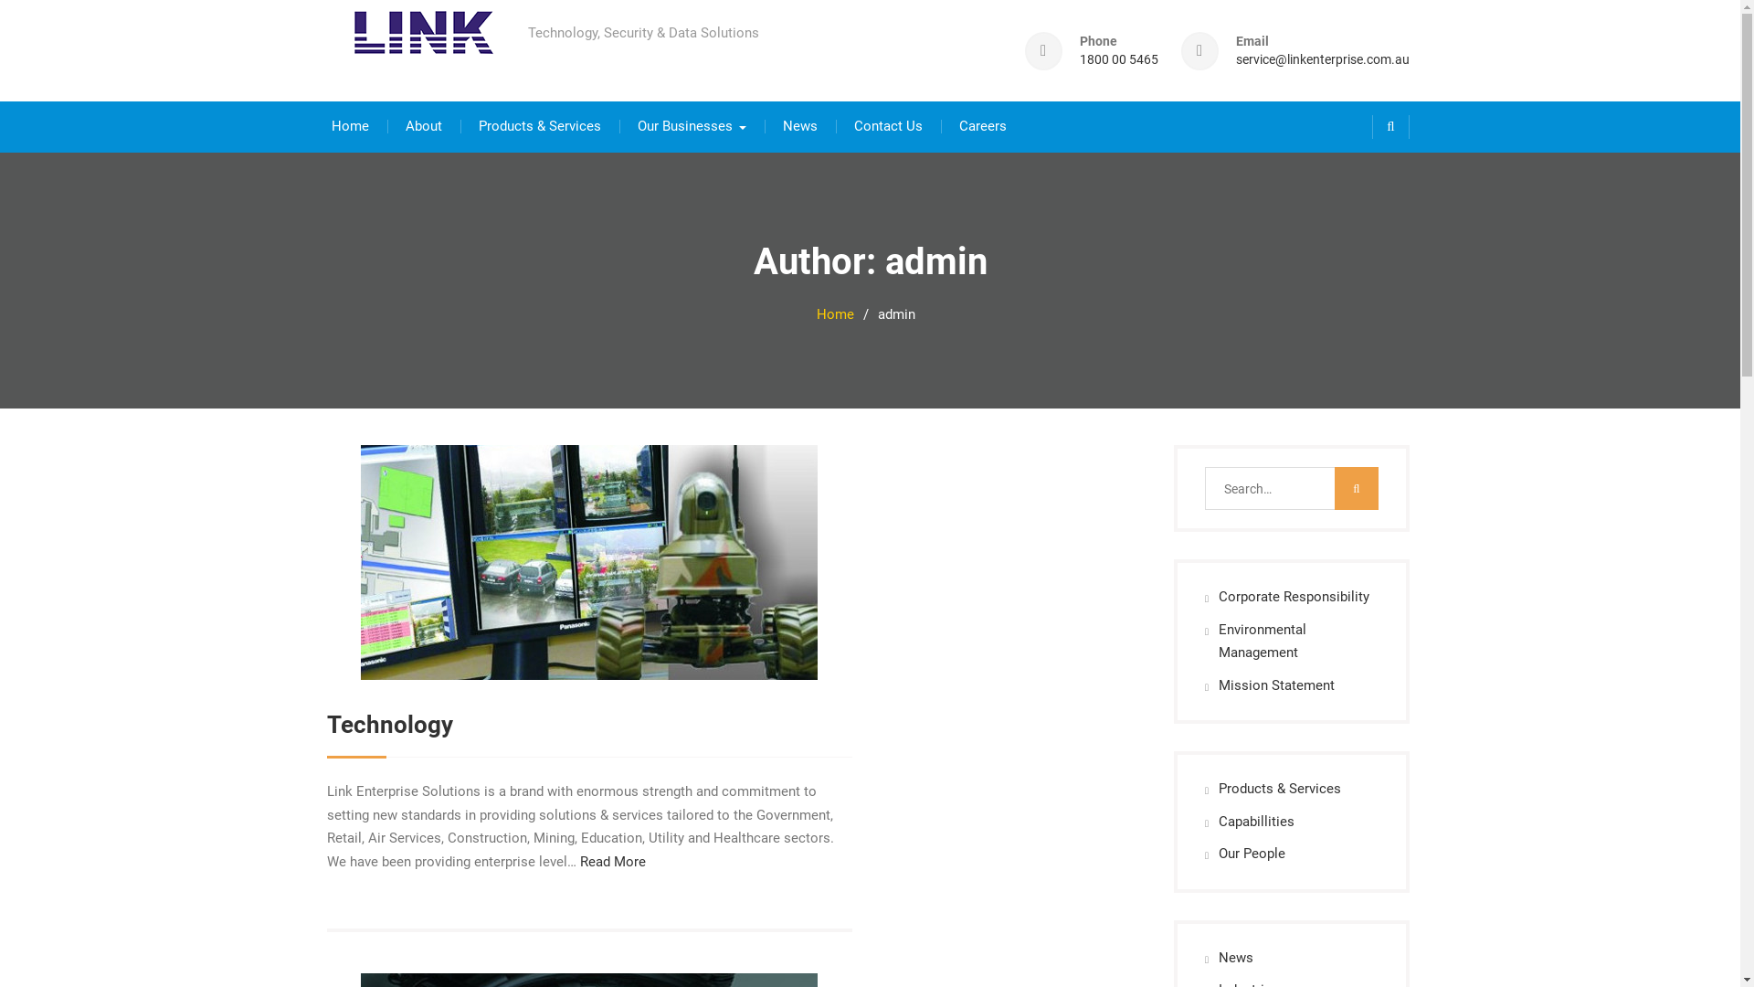 The height and width of the screenshot is (987, 1754). I want to click on Contact Us, so click(888, 127).